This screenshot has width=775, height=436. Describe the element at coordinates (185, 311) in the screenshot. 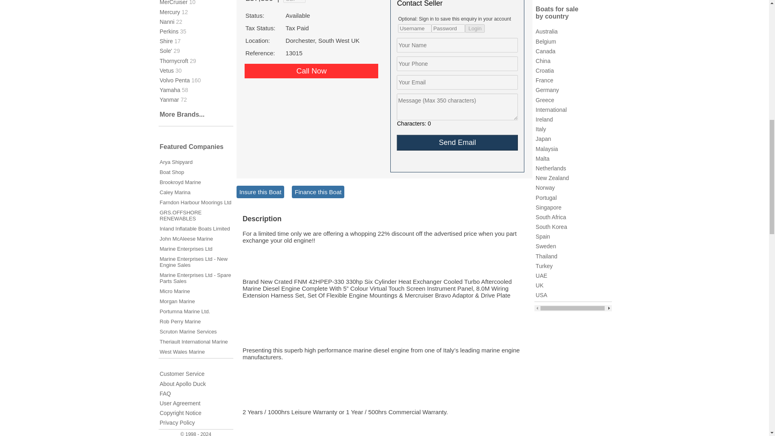

I see `Portumna Marine Ltd., Ireland` at that location.